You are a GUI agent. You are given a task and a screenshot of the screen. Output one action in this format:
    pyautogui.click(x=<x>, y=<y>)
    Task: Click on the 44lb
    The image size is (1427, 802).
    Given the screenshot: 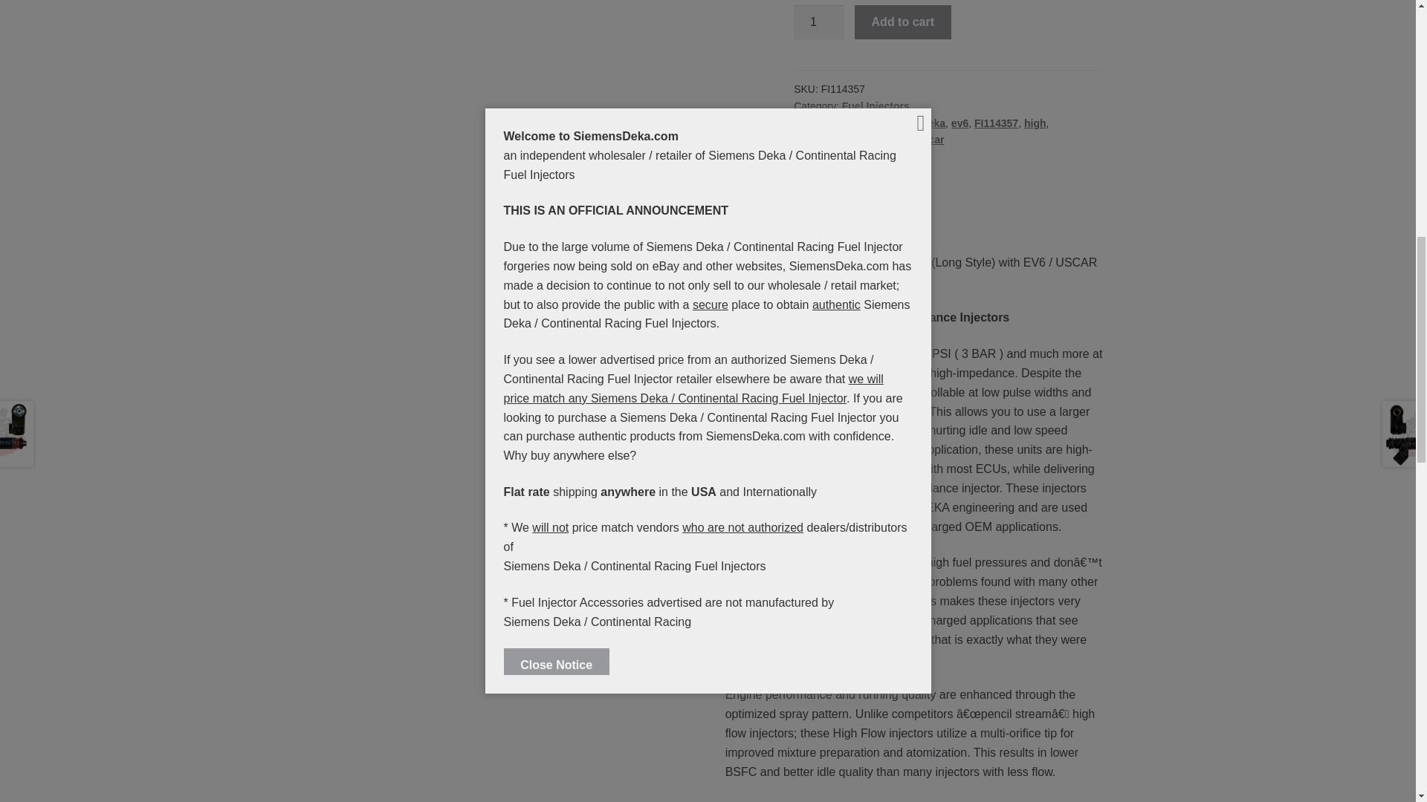 What is the action you would take?
    pyautogui.click(x=849, y=123)
    